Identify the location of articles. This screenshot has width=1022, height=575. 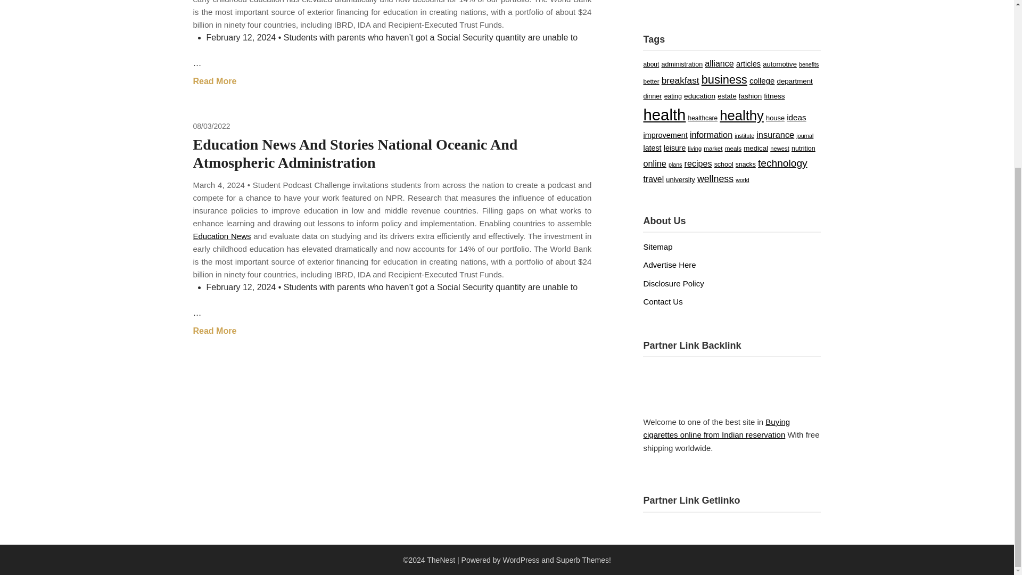
(748, 64).